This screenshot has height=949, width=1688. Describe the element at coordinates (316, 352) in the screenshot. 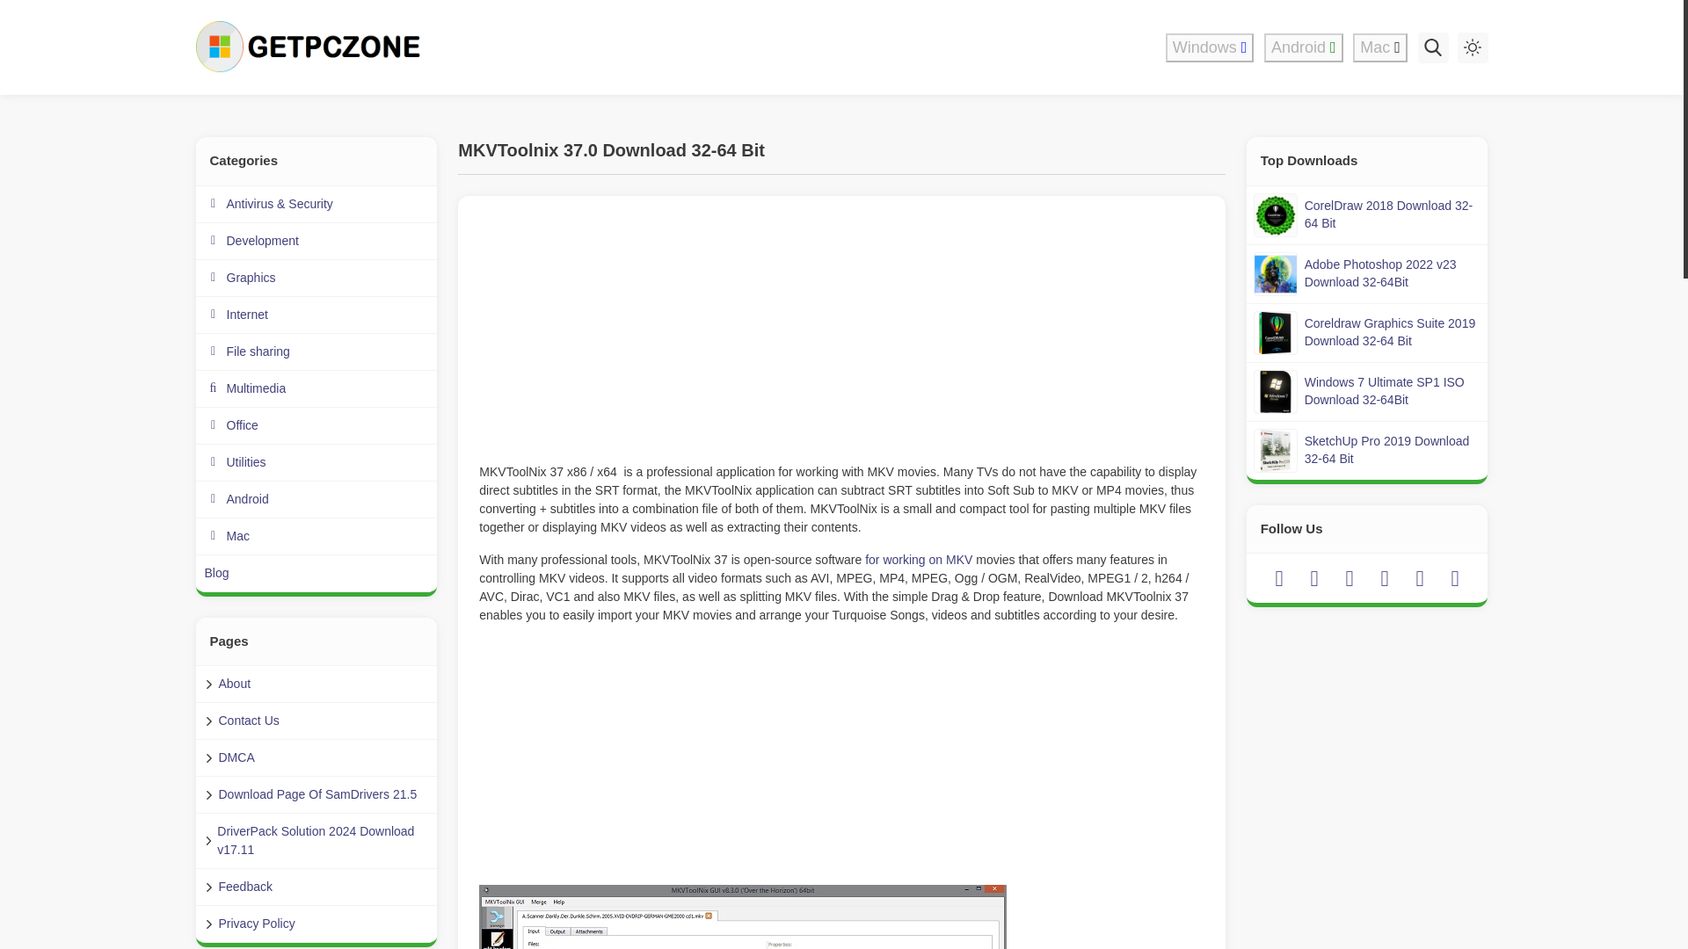

I see `File sharing` at that location.